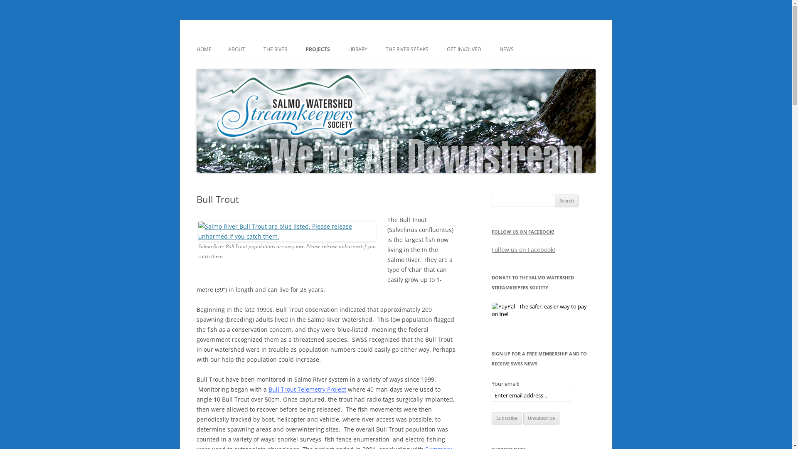 The height and width of the screenshot is (449, 798). What do you see at coordinates (308, 389) in the screenshot?
I see `Bull Trout Telemetry Project` at bounding box center [308, 389].